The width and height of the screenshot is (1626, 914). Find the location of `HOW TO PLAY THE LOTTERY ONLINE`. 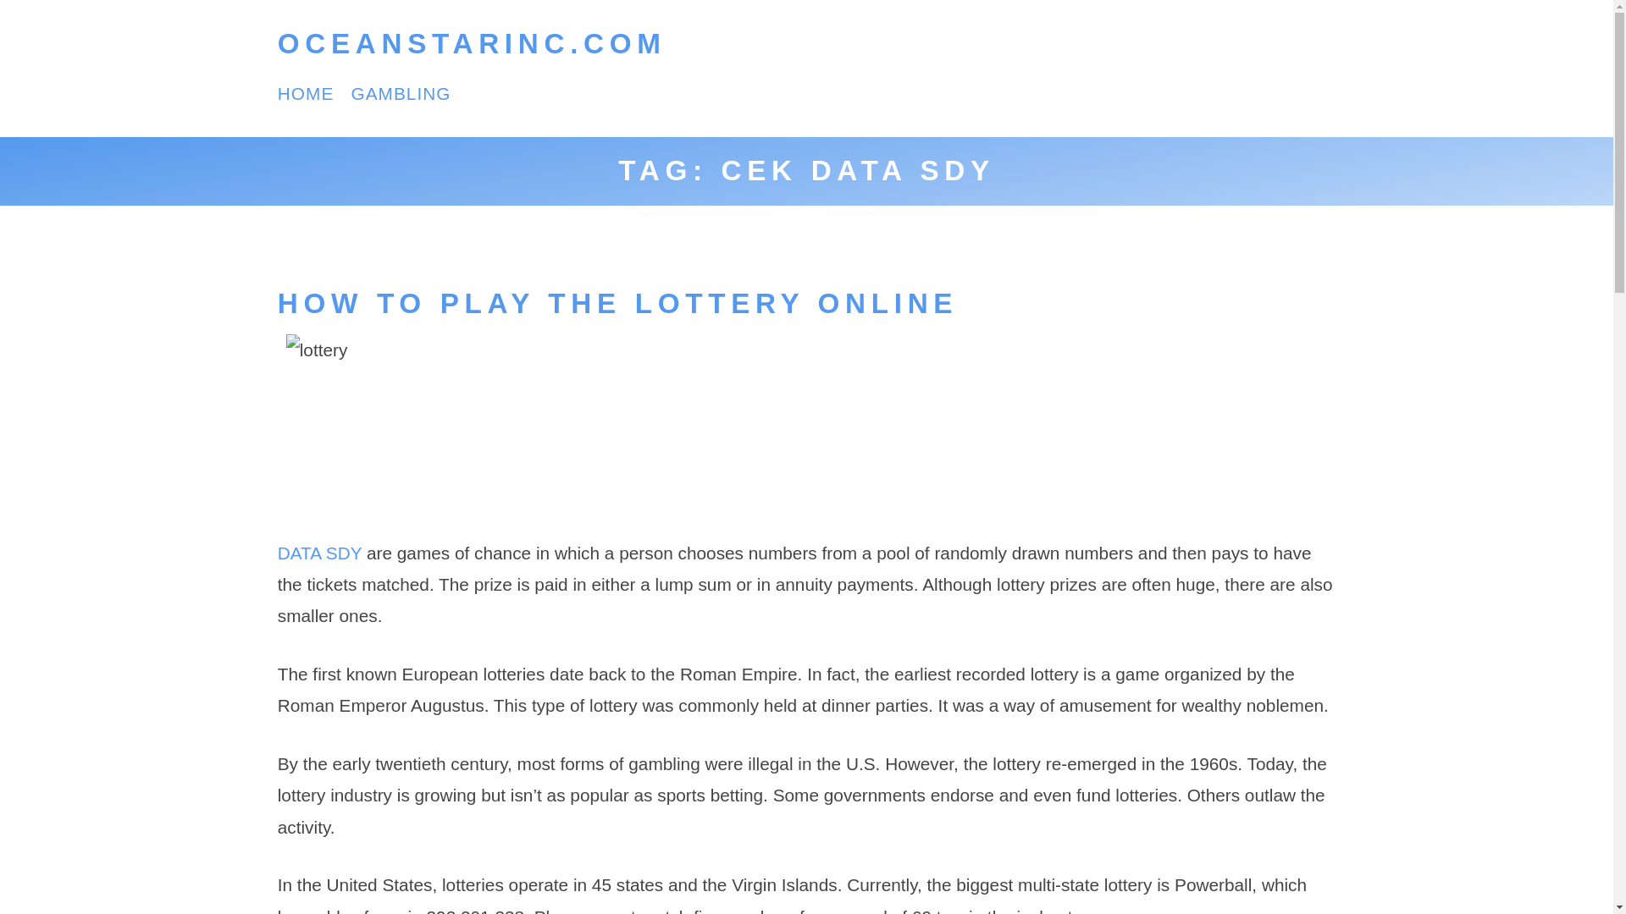

HOW TO PLAY THE LOTTERY ONLINE is located at coordinates (617, 303).